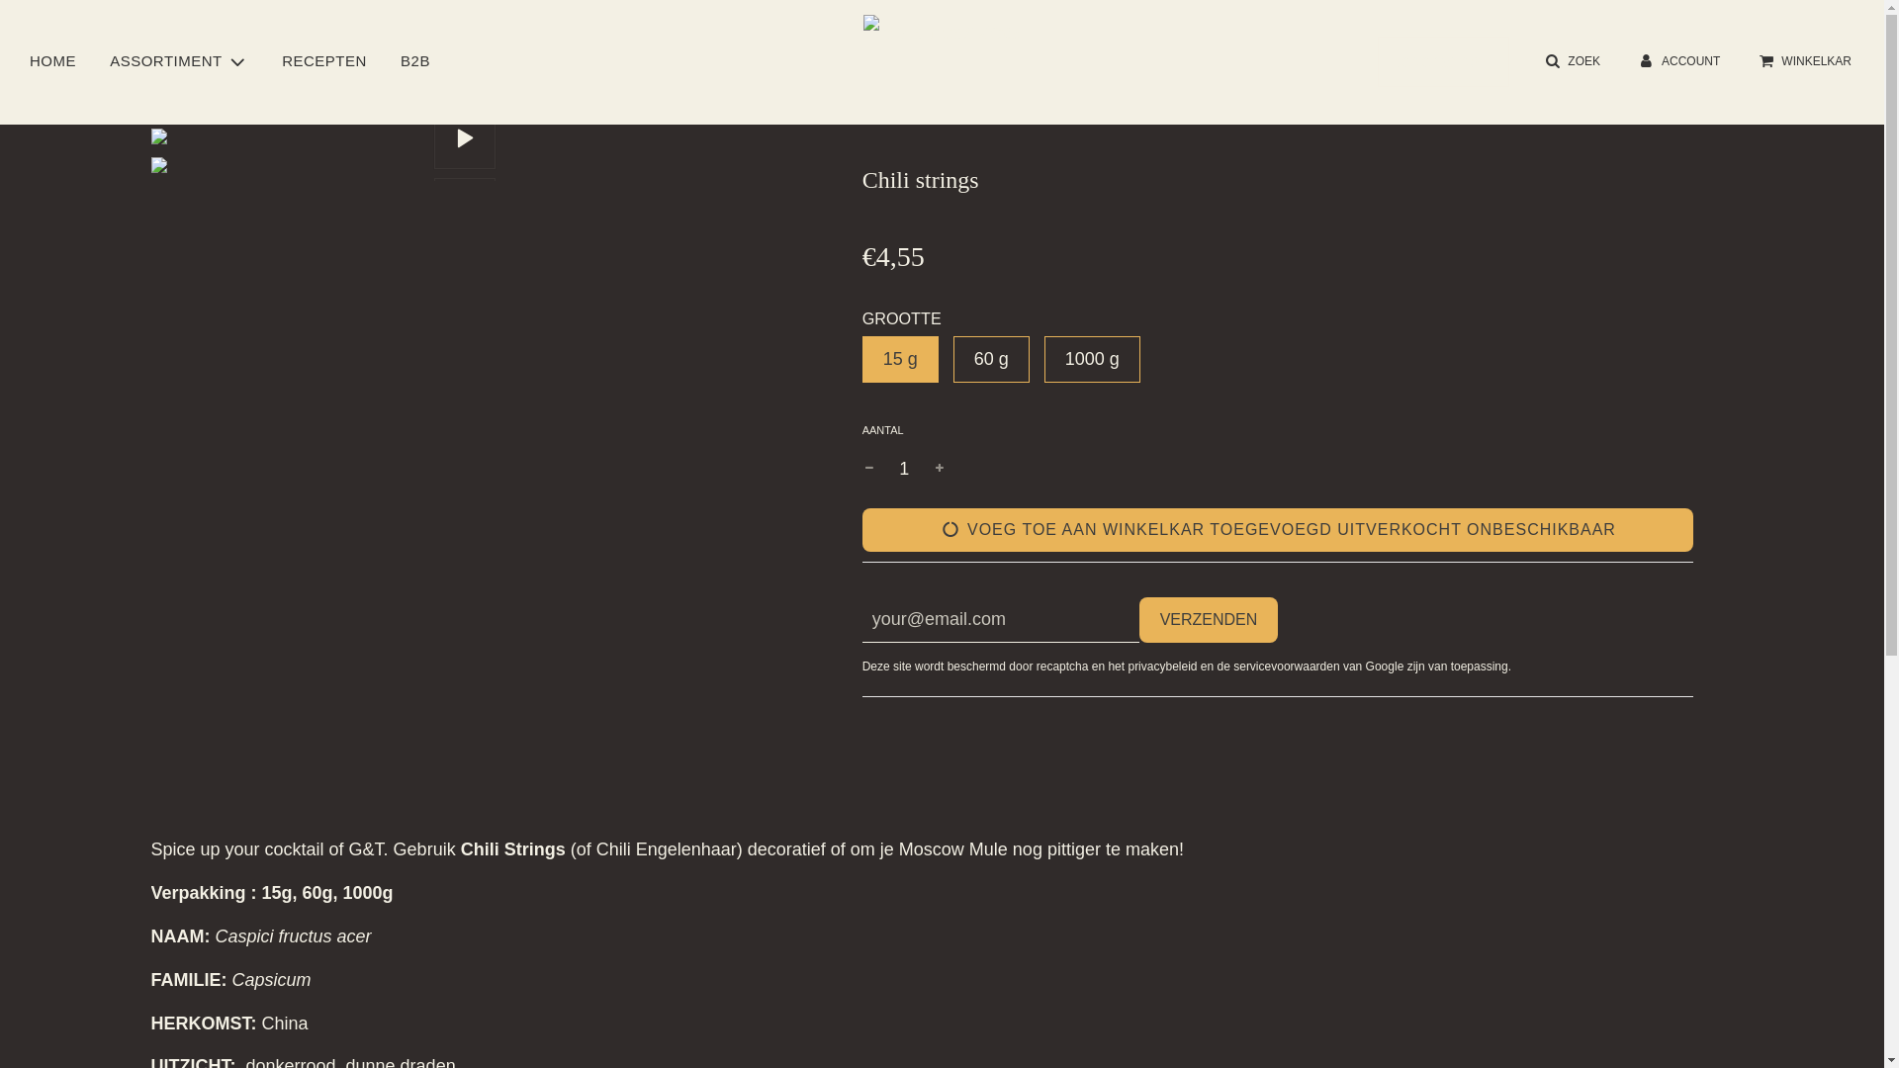  I want to click on HOME, so click(53, 61).